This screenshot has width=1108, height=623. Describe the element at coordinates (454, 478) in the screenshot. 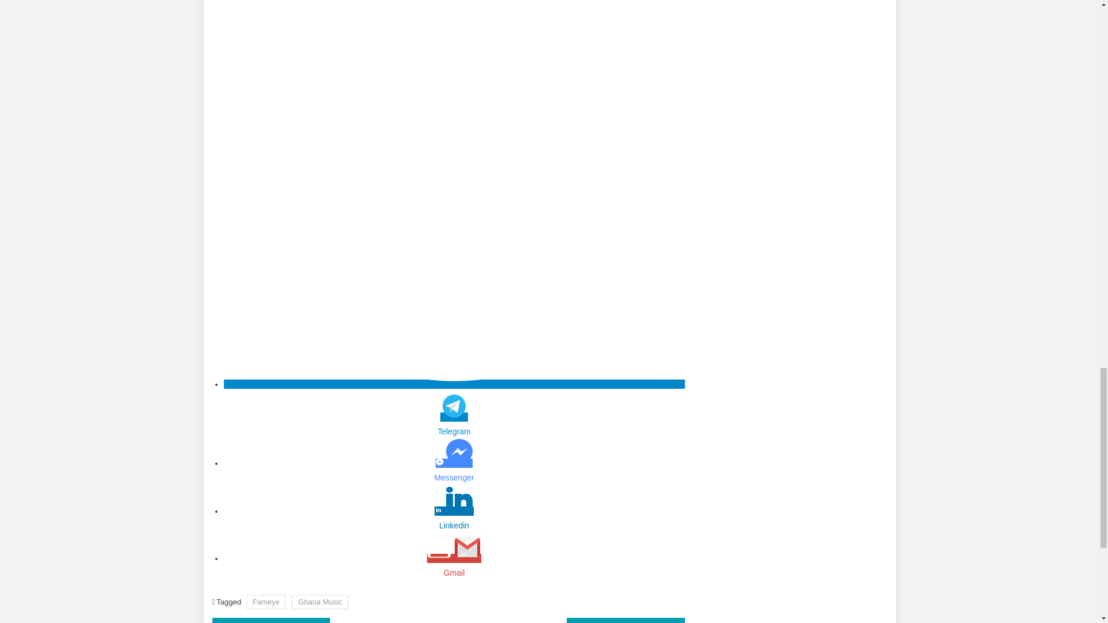

I see `Messenger` at that location.